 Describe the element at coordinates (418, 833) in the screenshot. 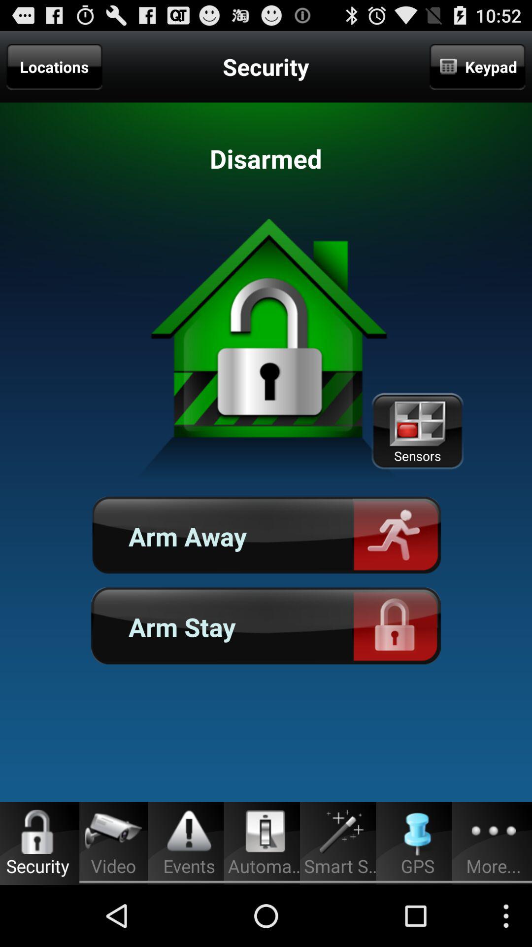

I see `click the gps icon in the bottom` at that location.